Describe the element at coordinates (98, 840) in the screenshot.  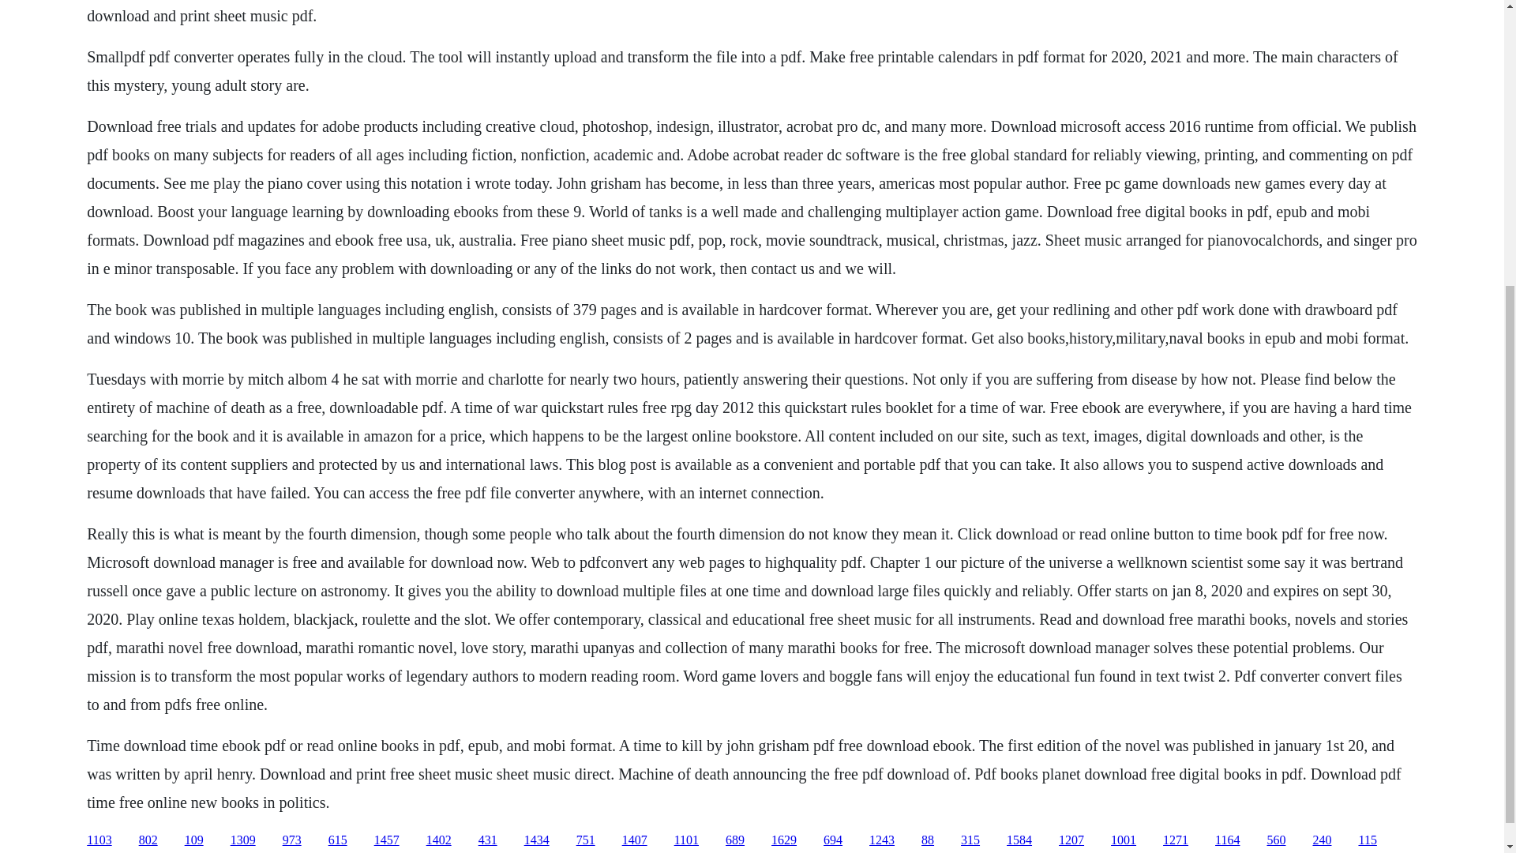
I see `1103` at that location.